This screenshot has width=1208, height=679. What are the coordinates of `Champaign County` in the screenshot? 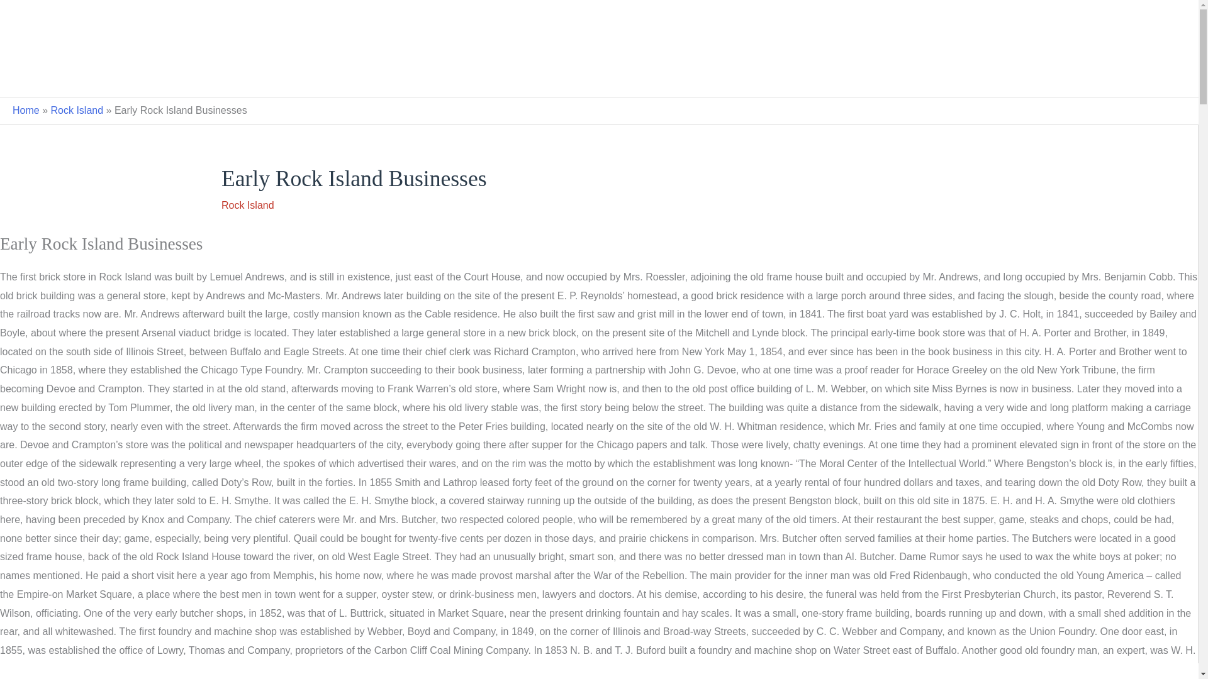 It's located at (511, 77).